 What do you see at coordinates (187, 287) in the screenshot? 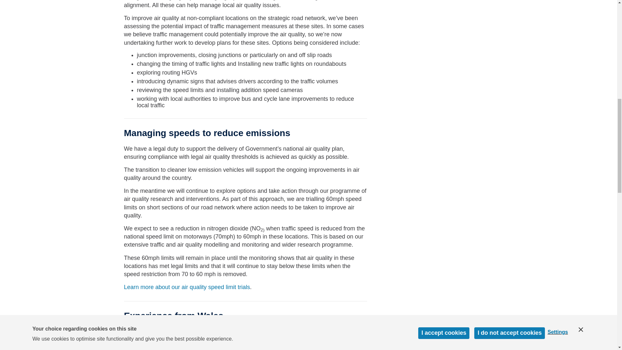
I see `Air quality speed limit trials` at bounding box center [187, 287].